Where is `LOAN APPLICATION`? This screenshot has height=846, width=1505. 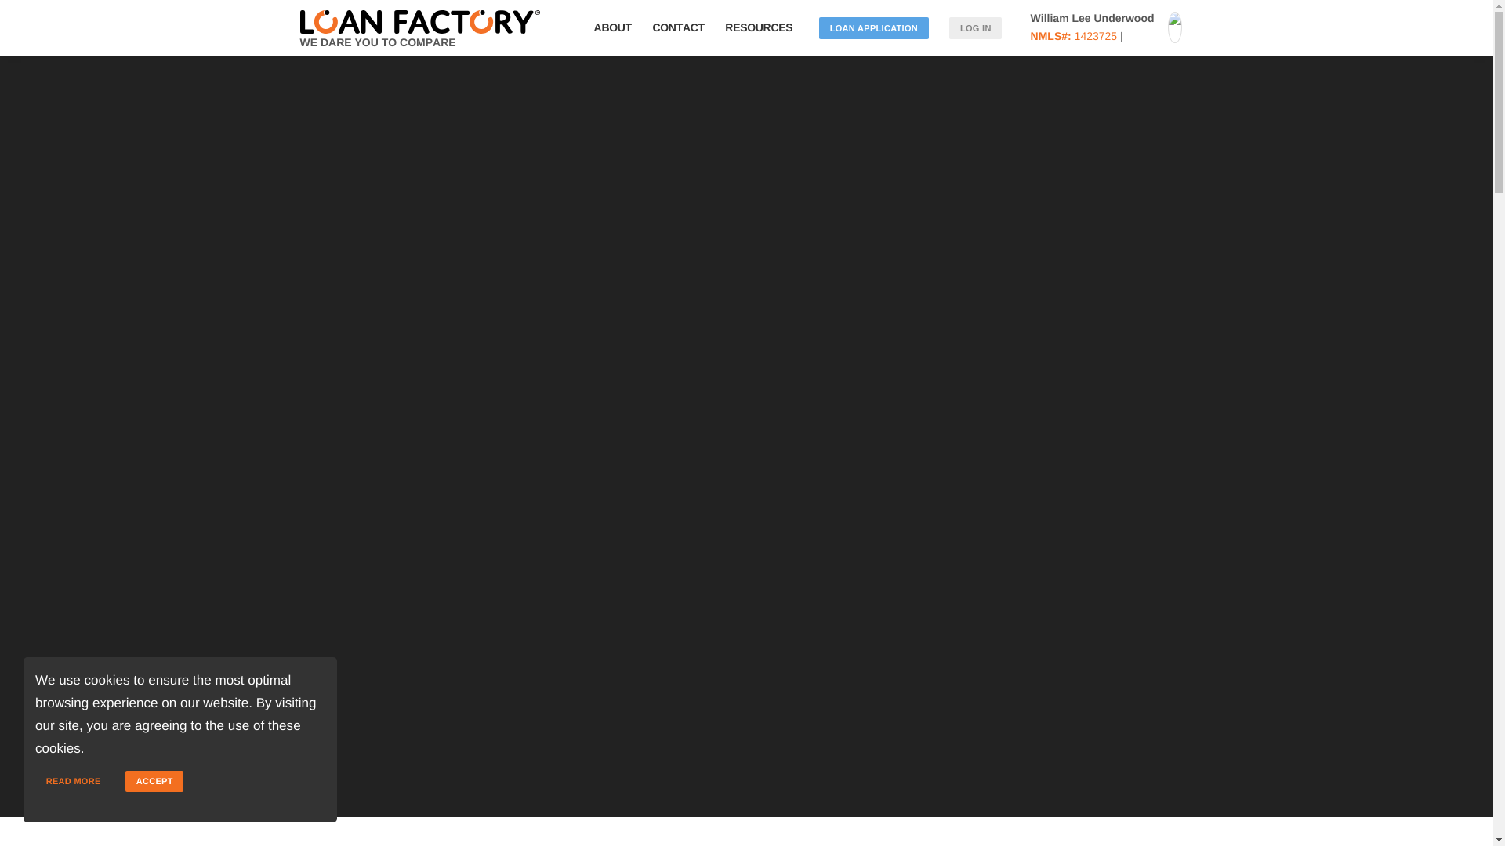
LOAN APPLICATION is located at coordinates (873, 28).